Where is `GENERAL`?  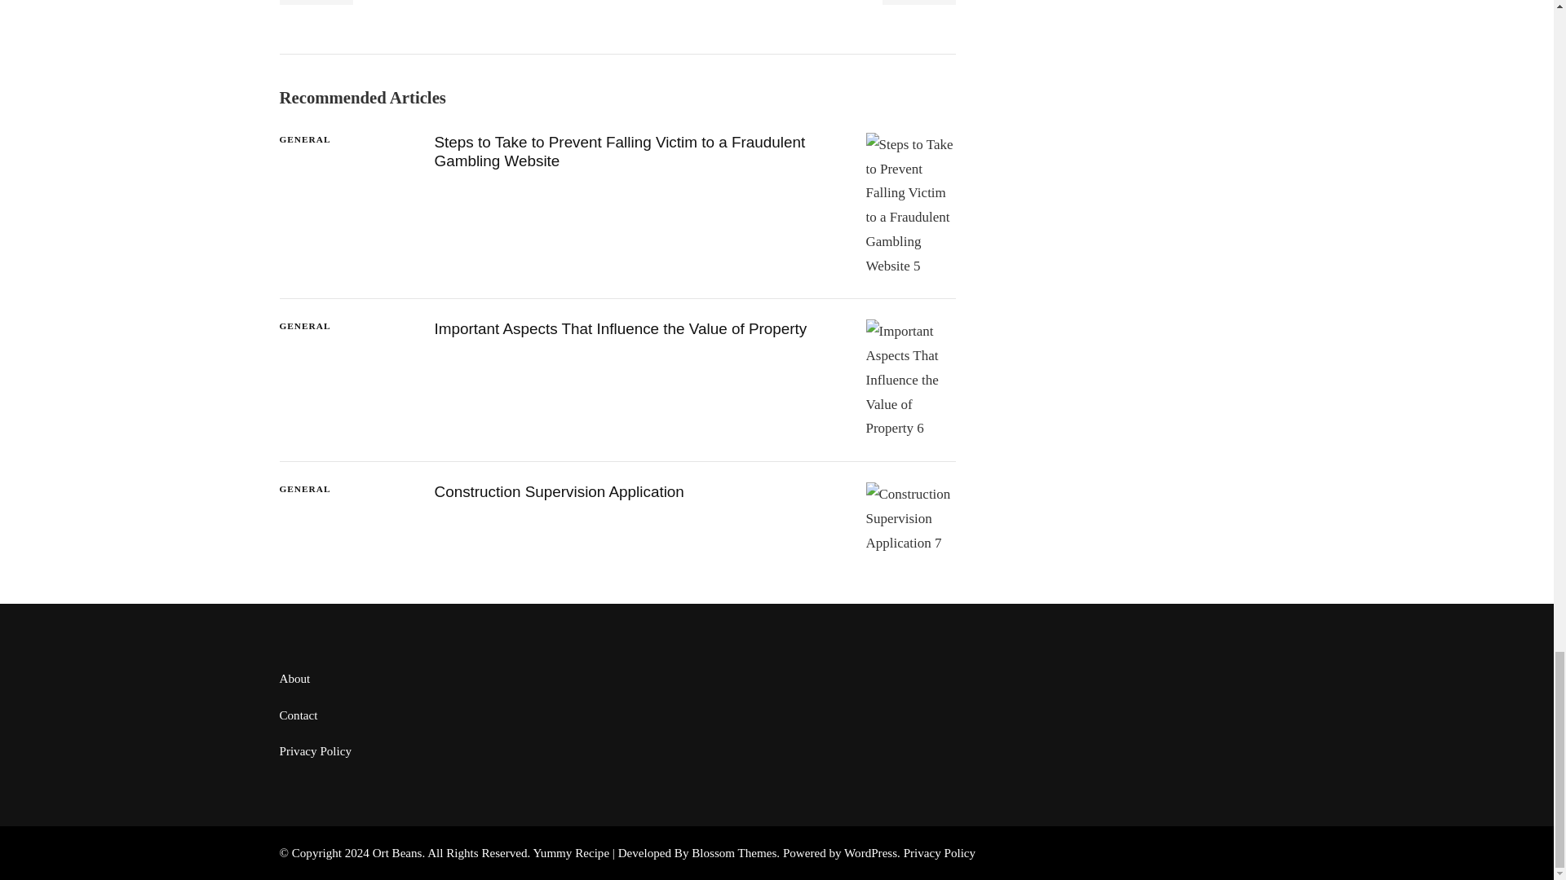 GENERAL is located at coordinates (304, 326).